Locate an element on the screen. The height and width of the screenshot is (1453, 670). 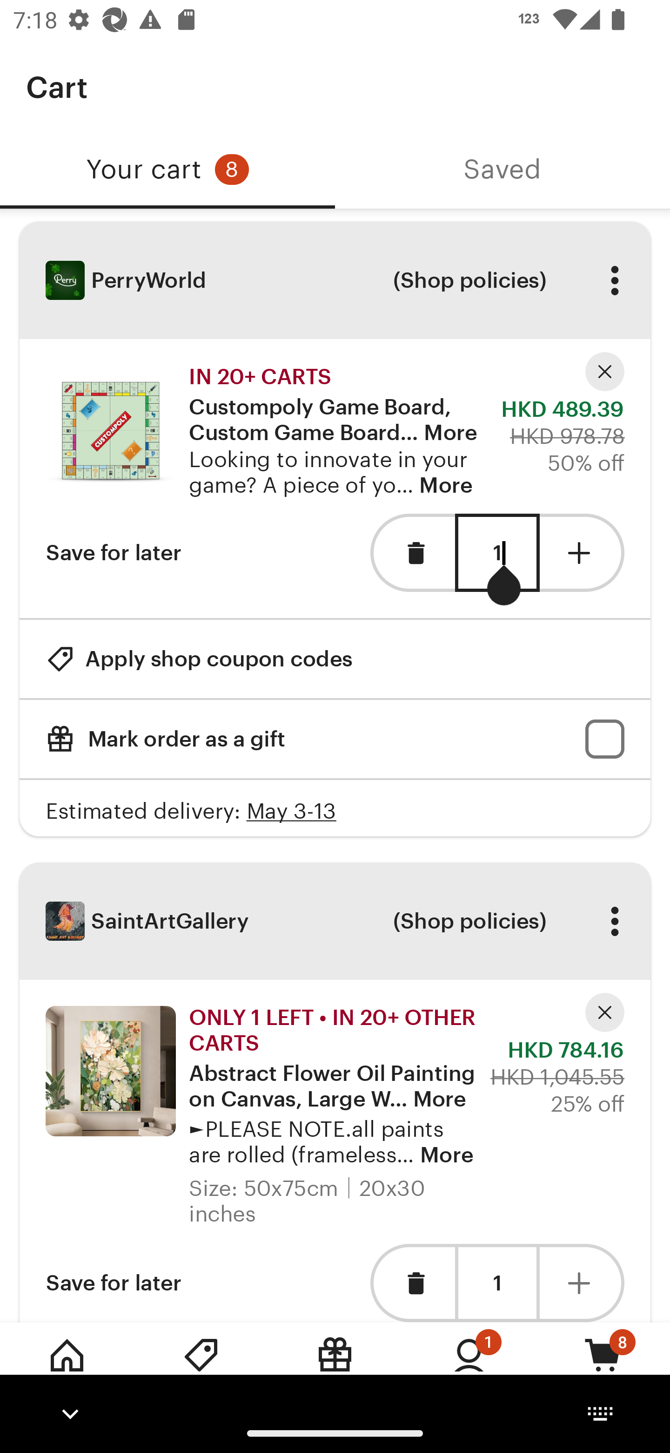
Save for later is located at coordinates (114, 552).